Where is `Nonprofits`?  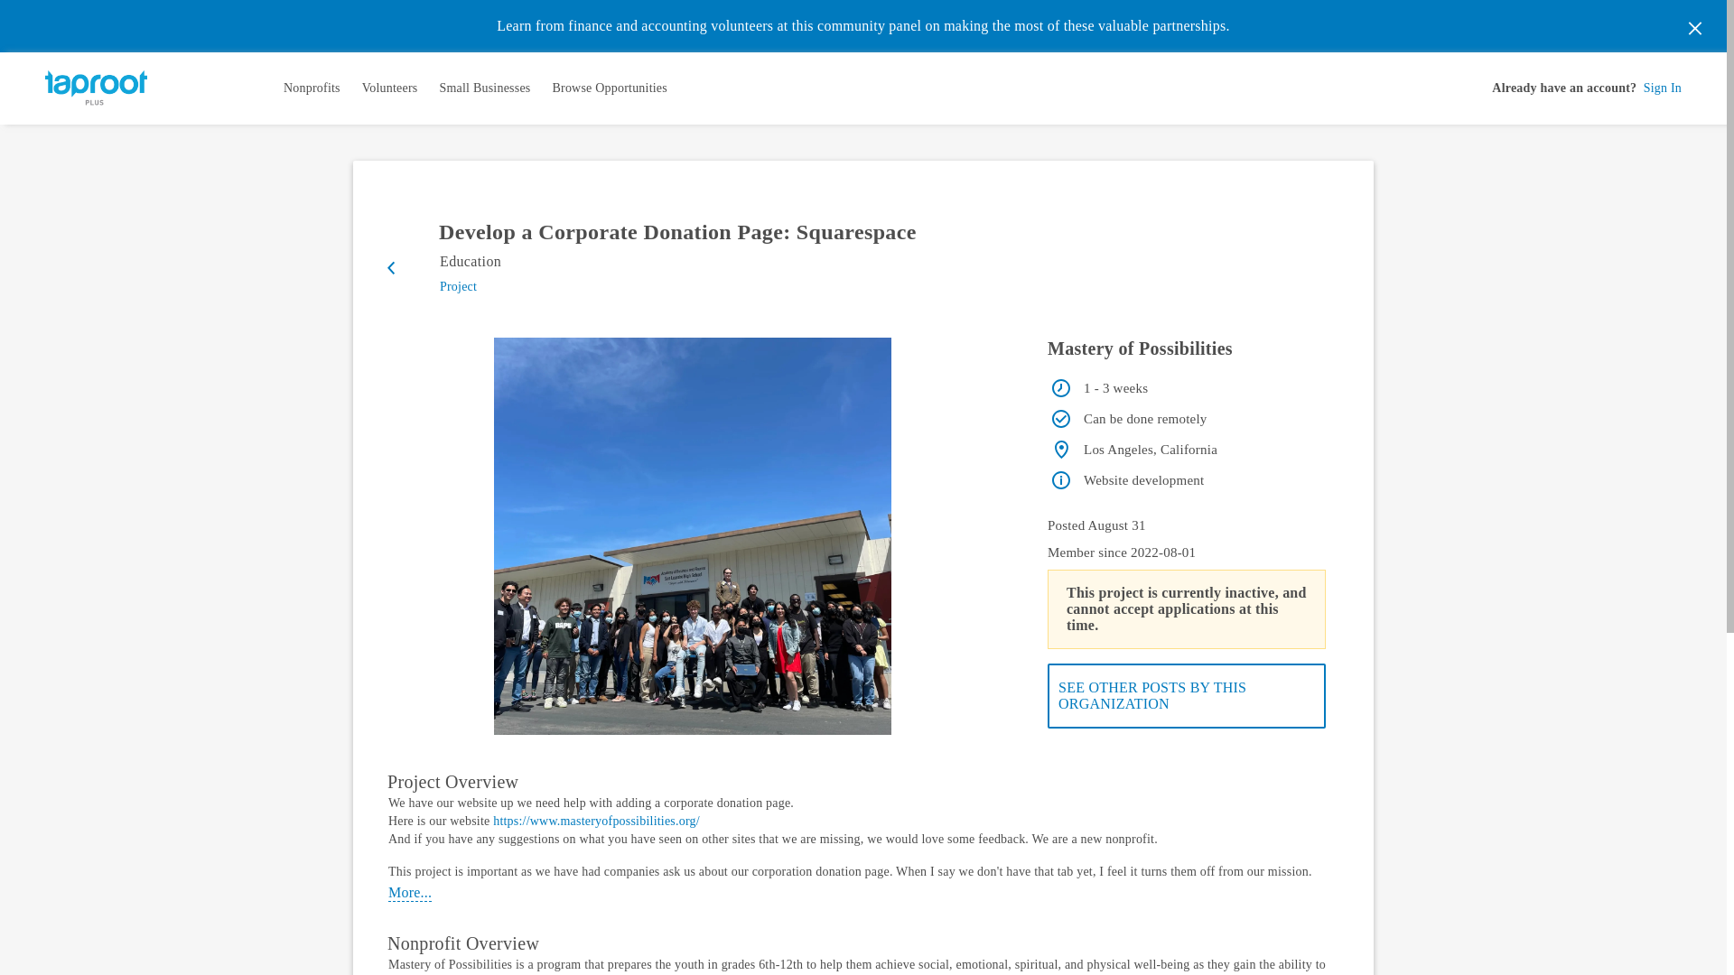
Nonprofits is located at coordinates (312, 88).